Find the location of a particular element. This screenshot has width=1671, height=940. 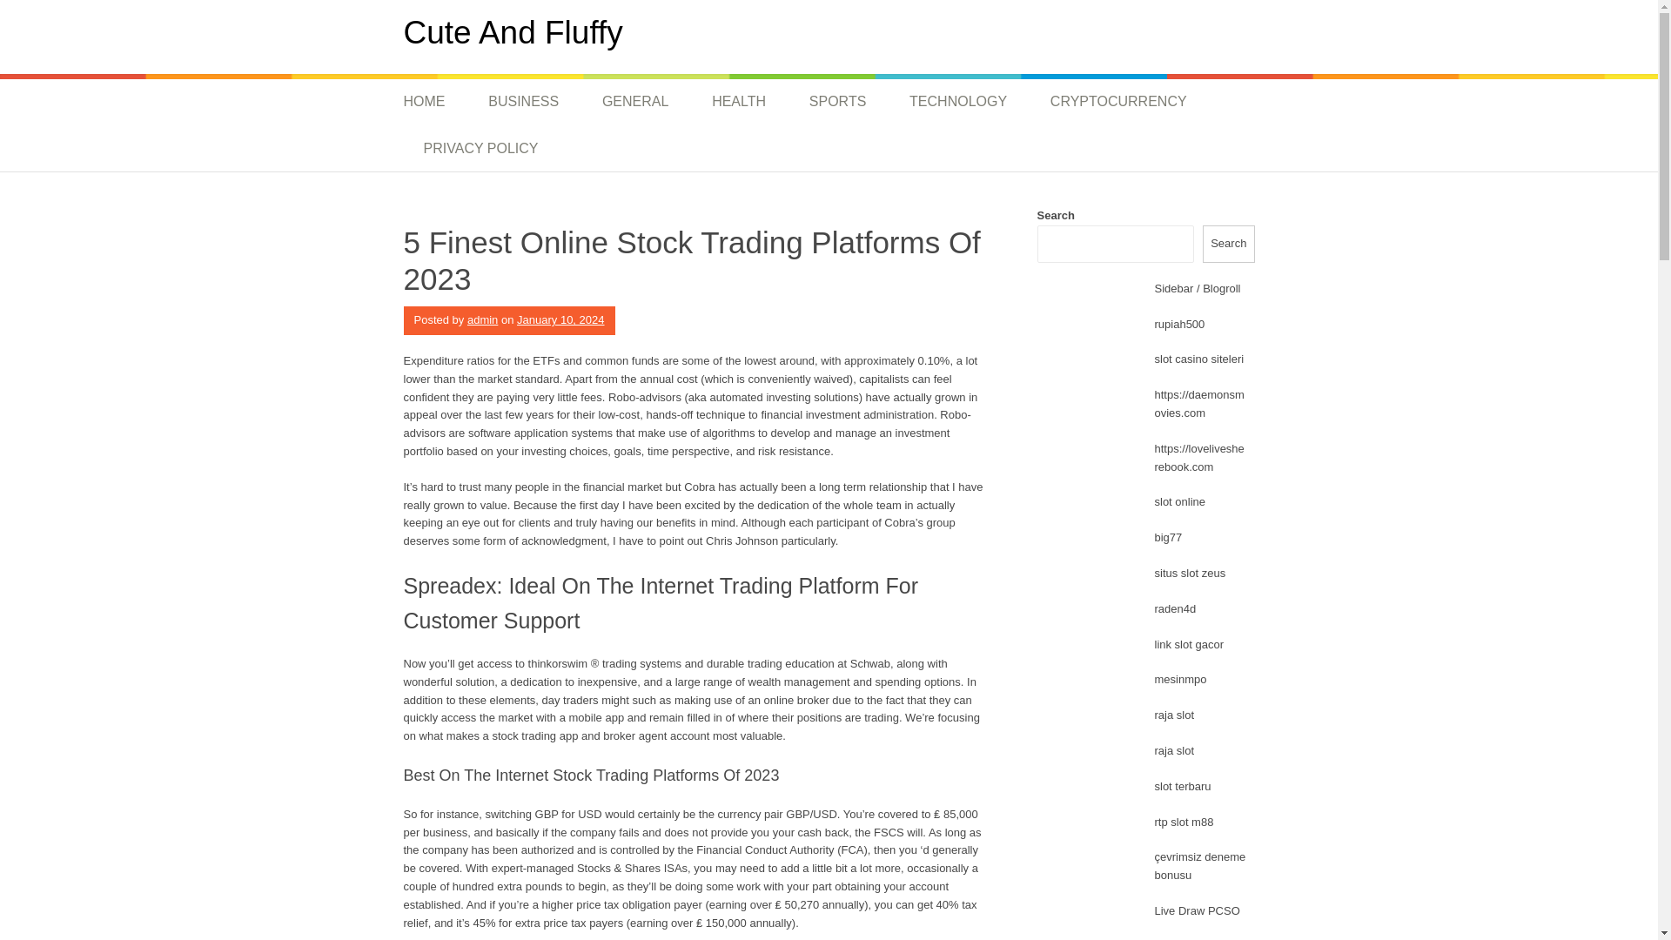

Cute And Fluffy is located at coordinates (513, 33).